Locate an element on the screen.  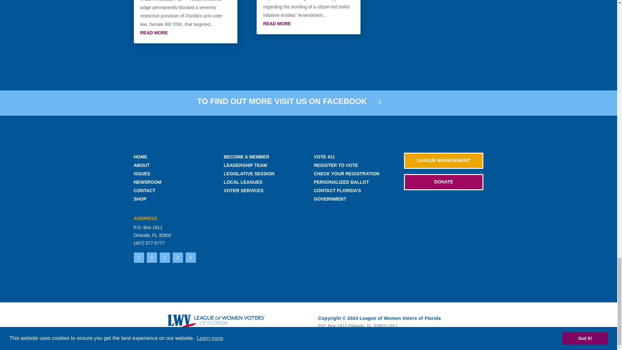
READ MORE is located at coordinates (154, 32).